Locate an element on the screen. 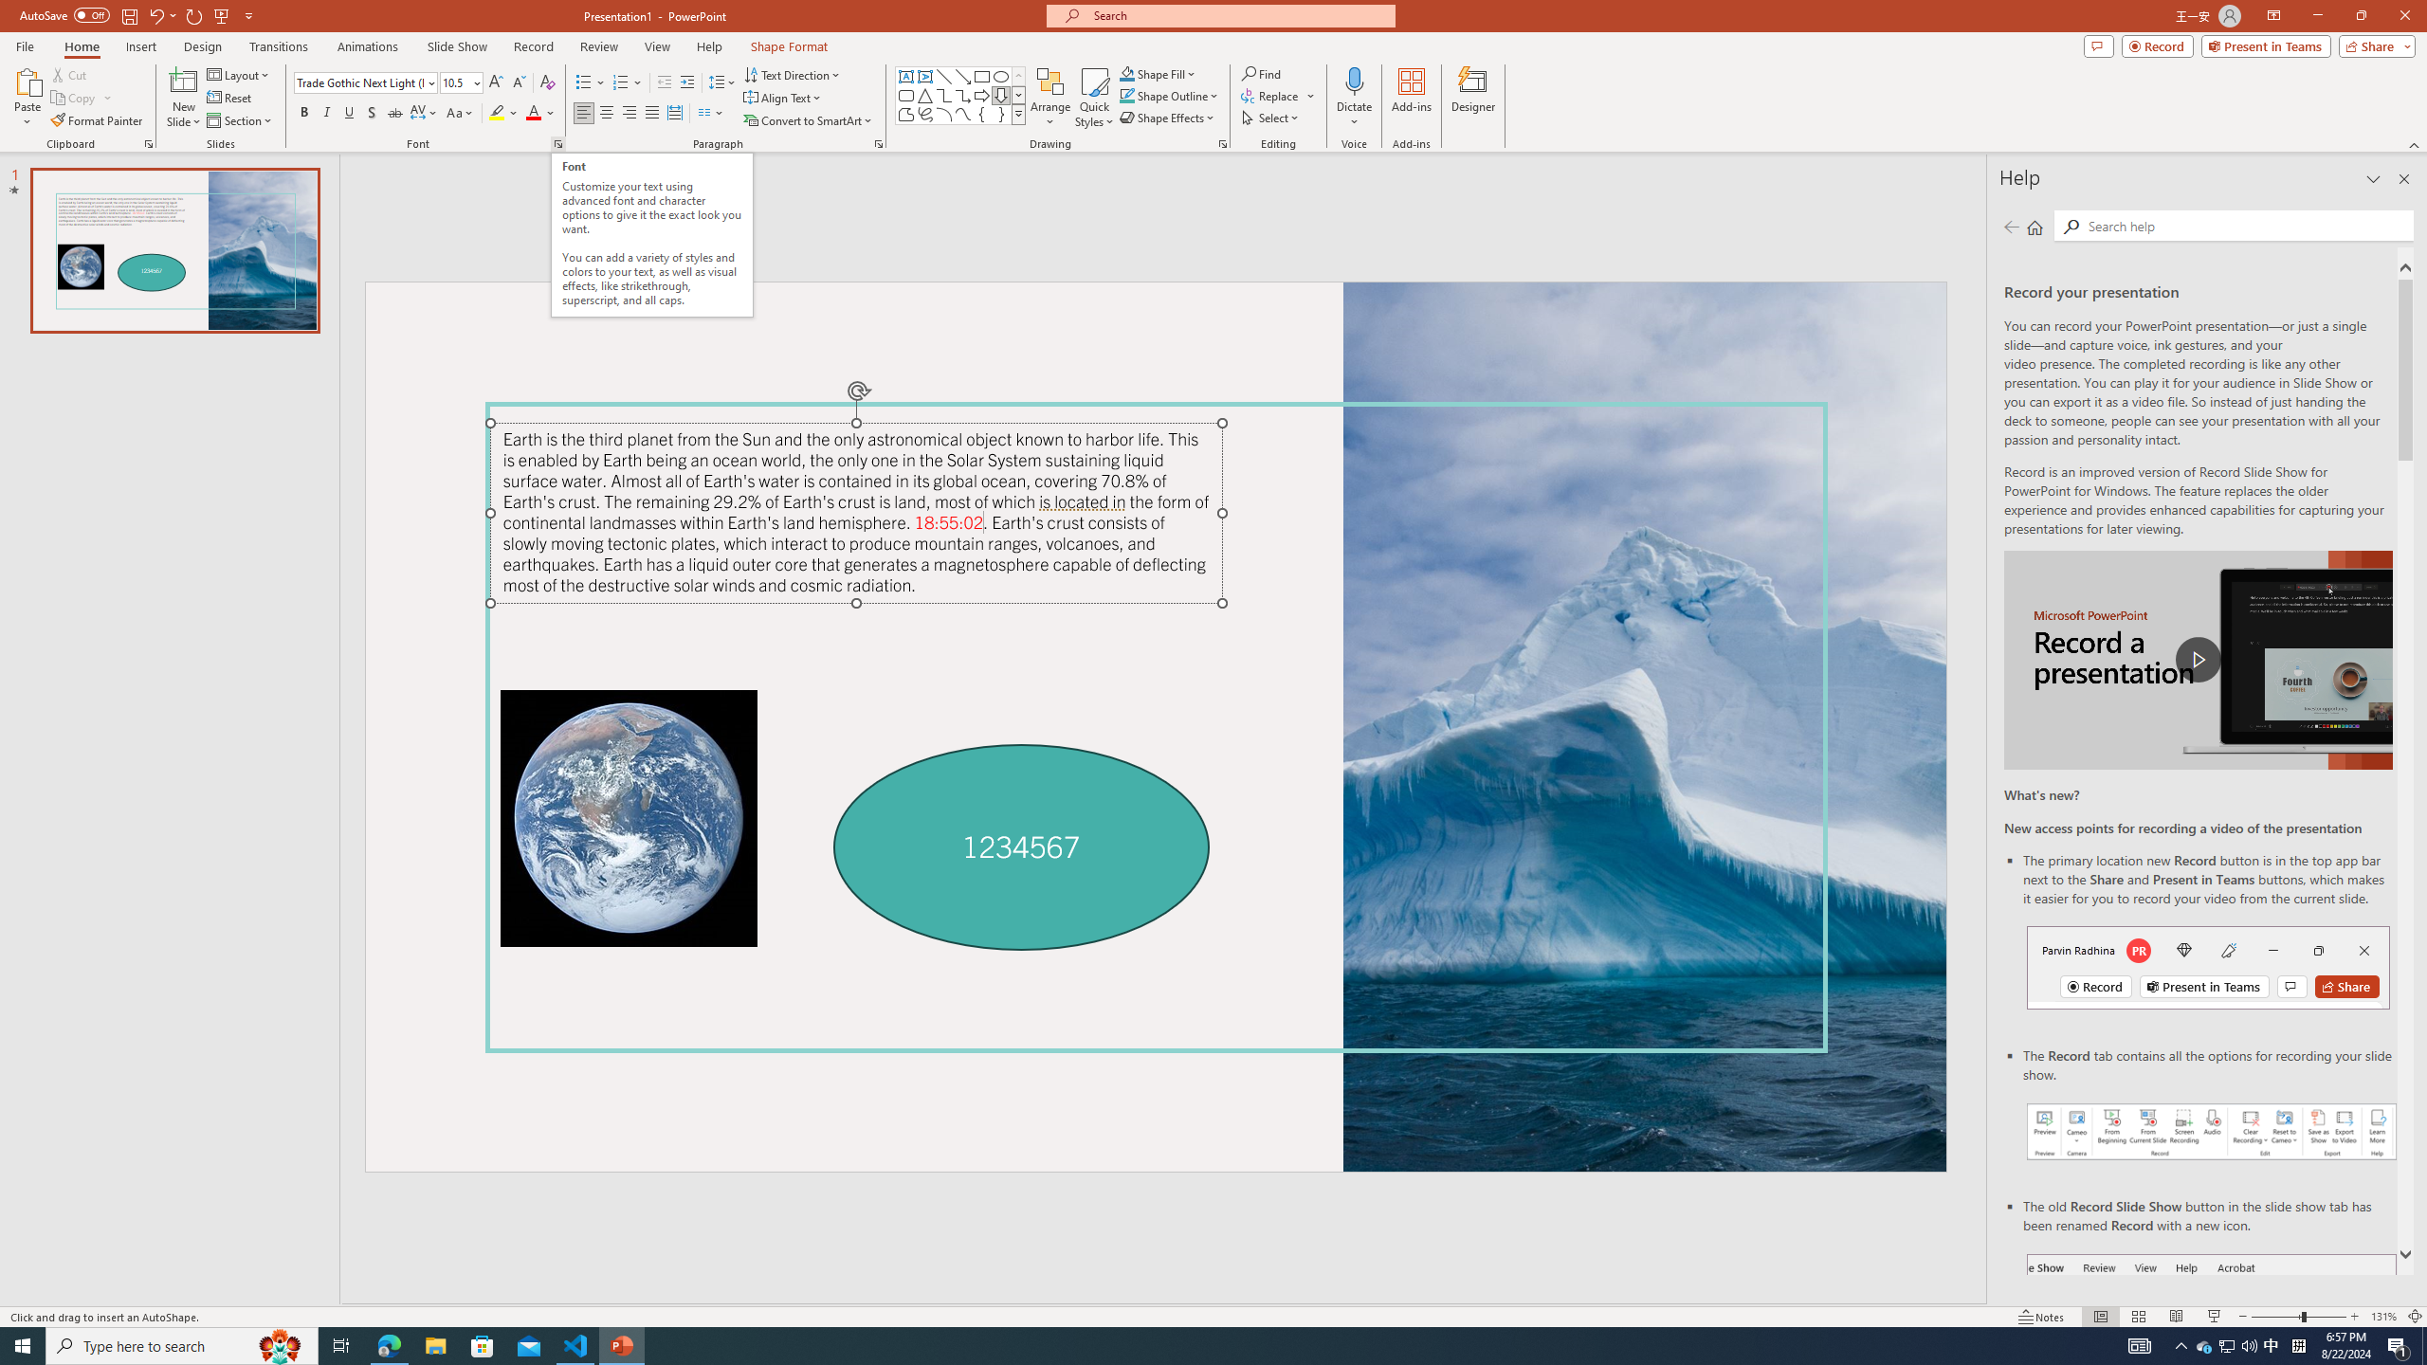 This screenshot has height=1365, width=2427. Text Highlight Color Yellow is located at coordinates (497, 114).